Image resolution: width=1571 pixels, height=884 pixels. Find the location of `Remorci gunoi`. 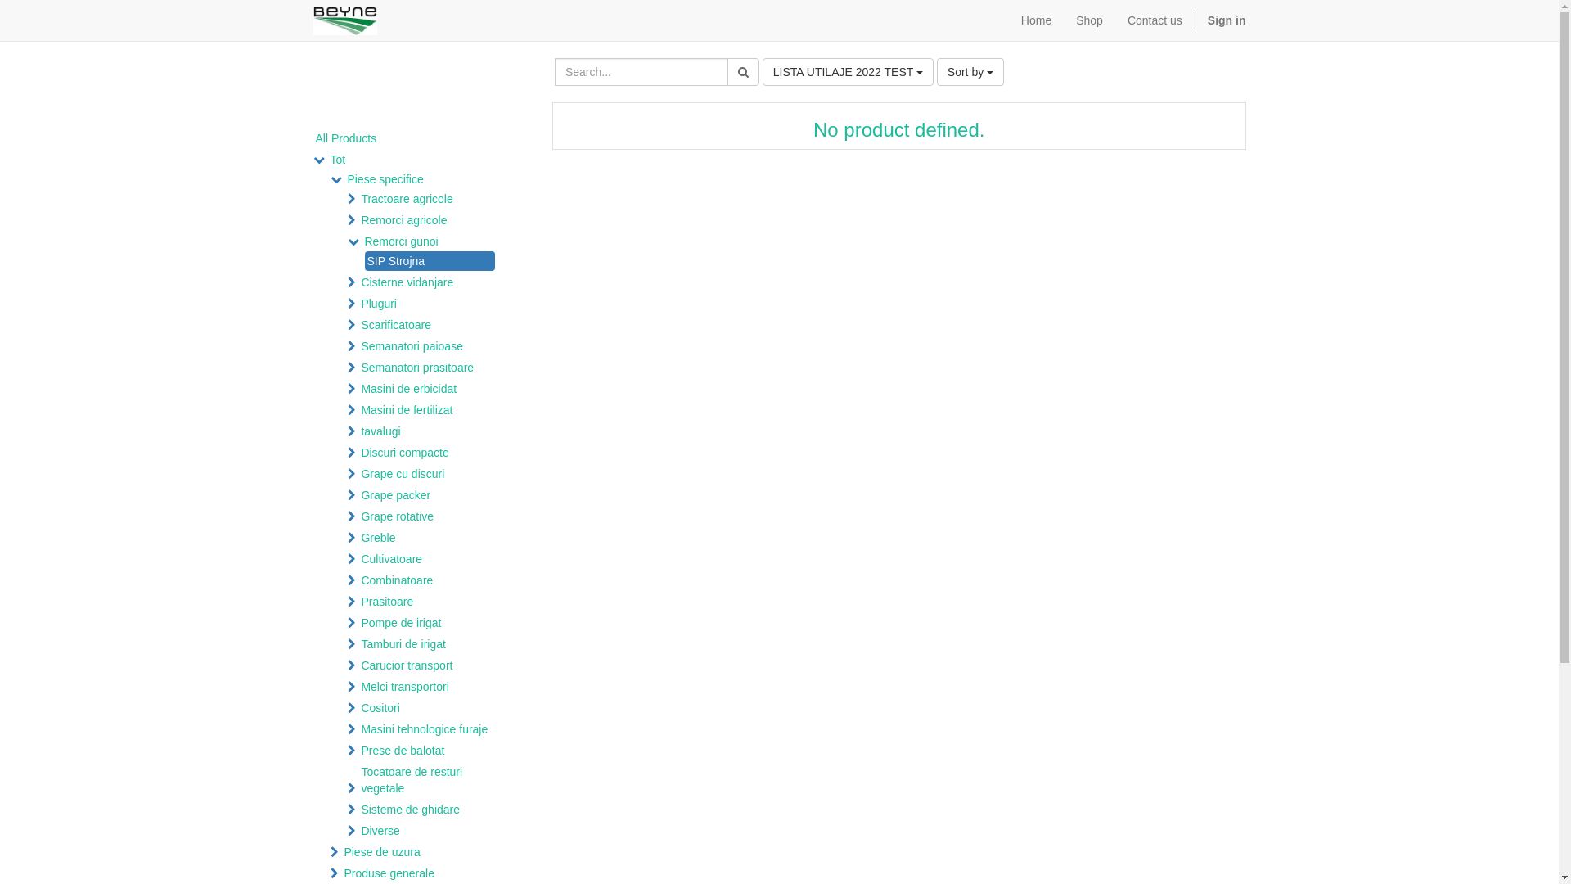

Remorci gunoi is located at coordinates (434, 241).